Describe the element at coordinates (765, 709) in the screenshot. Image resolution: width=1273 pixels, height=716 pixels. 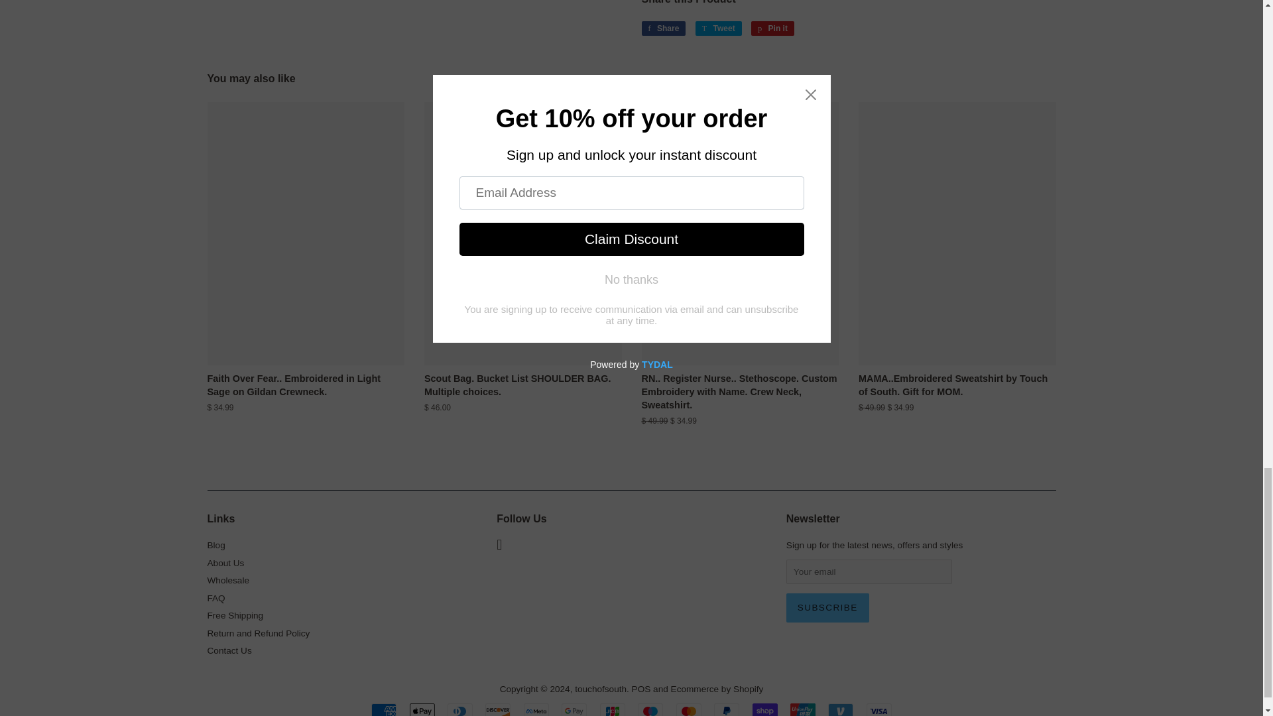
I see `Shop Pay` at that location.